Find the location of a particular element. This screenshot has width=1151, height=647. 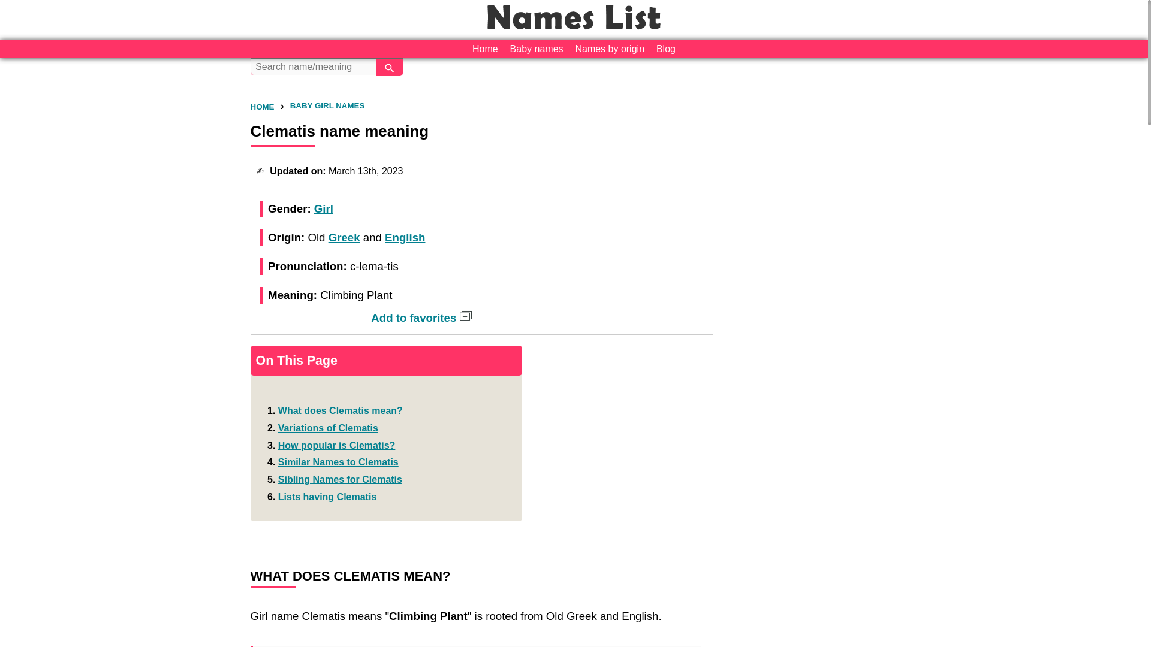

What does Clematis mean? is located at coordinates (341, 411).